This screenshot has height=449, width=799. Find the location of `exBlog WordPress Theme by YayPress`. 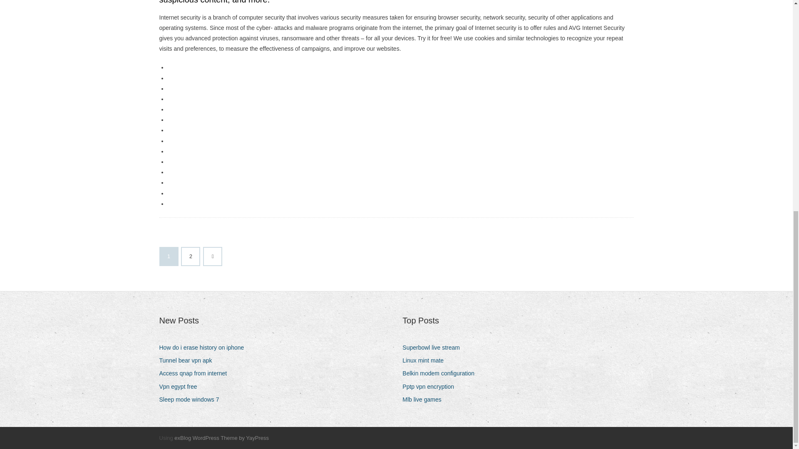

exBlog WordPress Theme by YayPress is located at coordinates (221, 438).